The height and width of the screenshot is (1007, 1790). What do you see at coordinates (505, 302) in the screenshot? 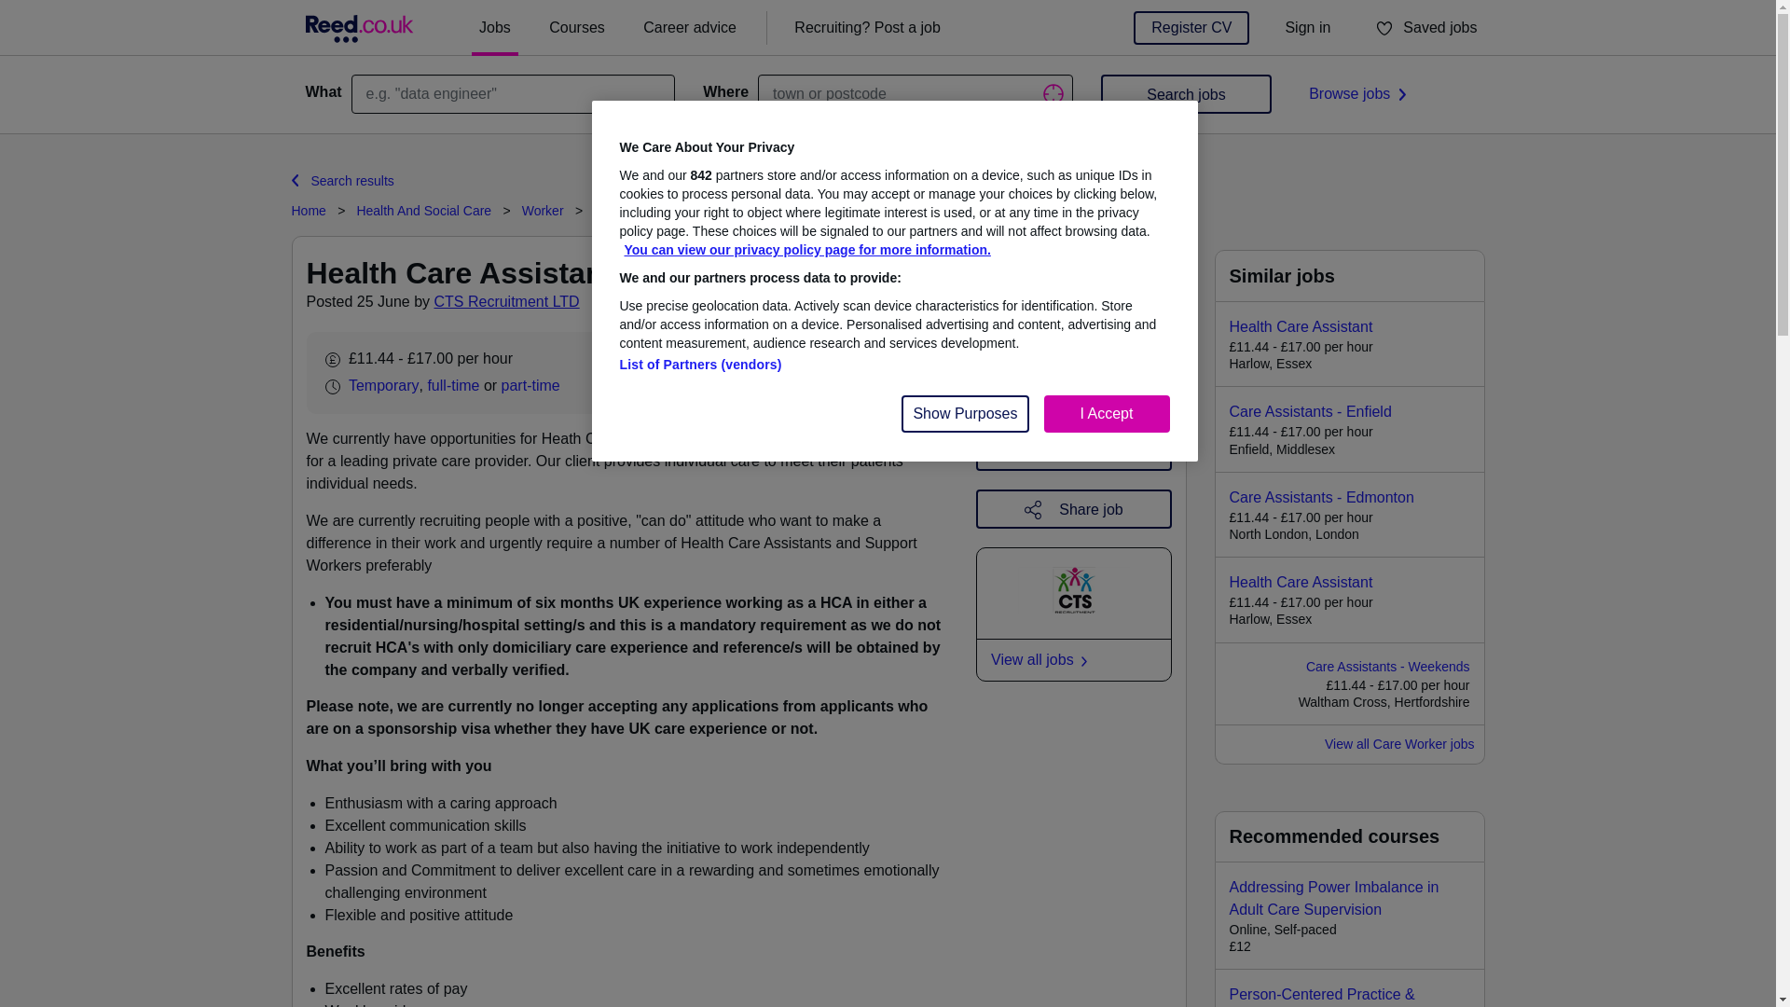
I see `View more jobs from CTS Recruitment LTD` at bounding box center [505, 302].